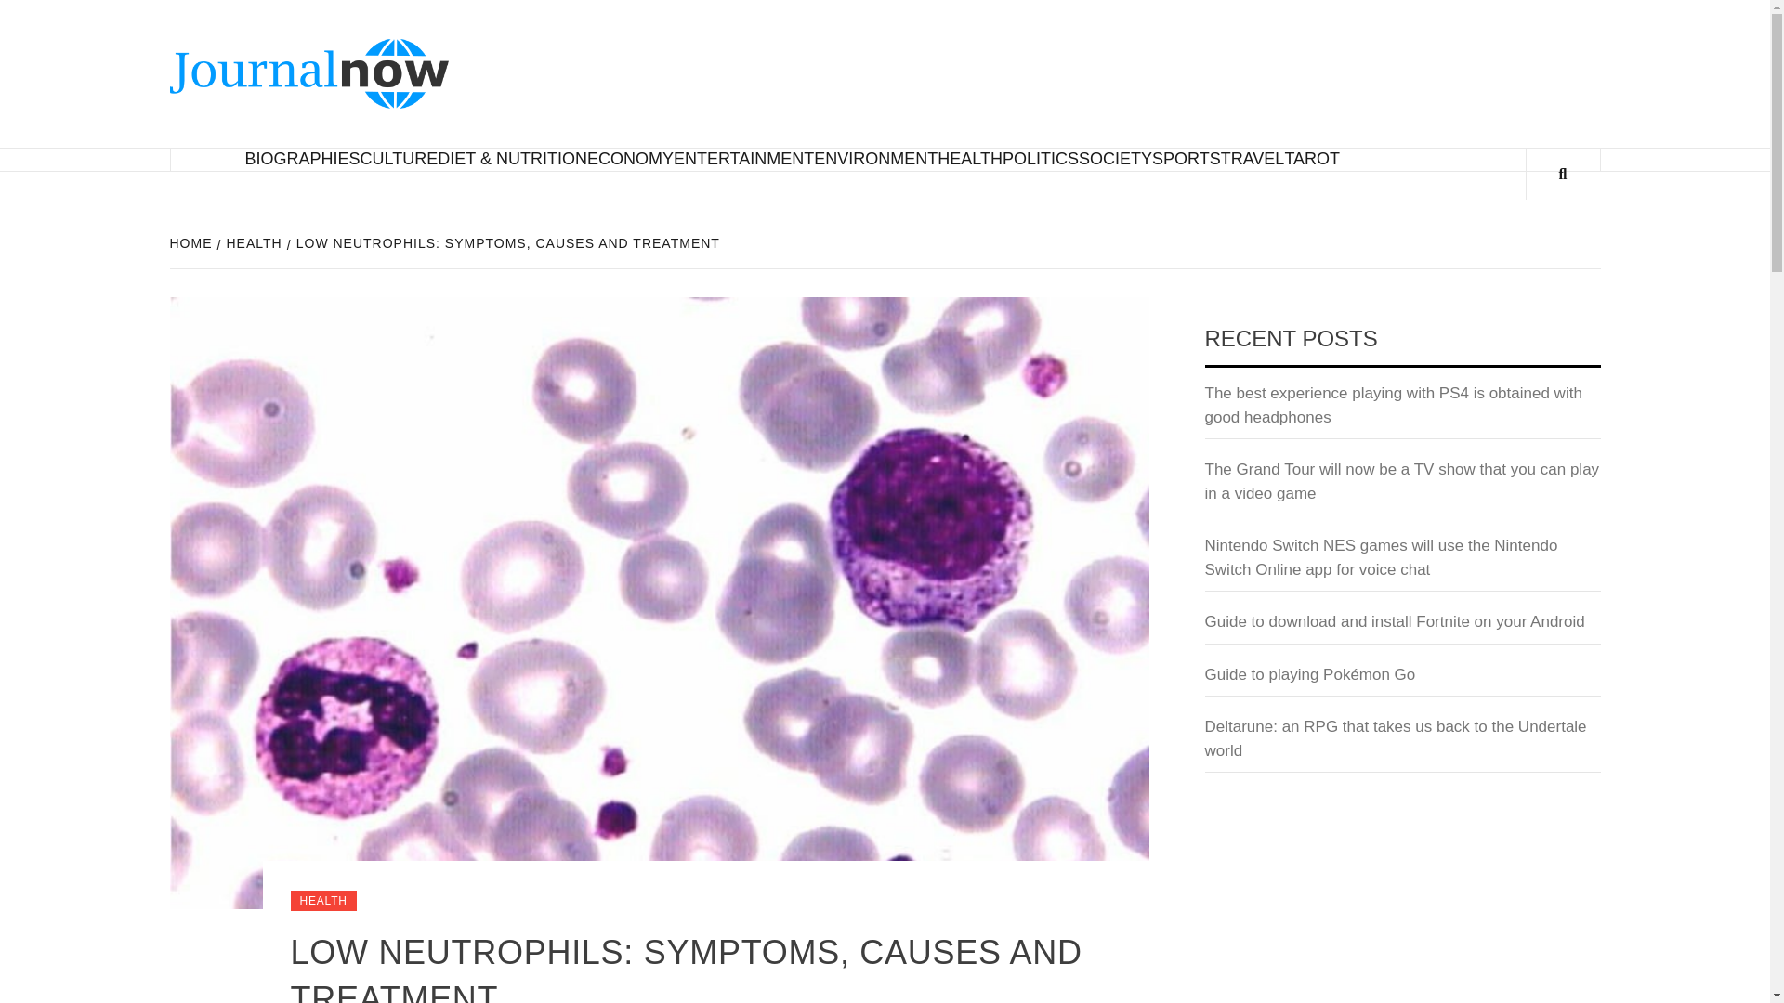  I want to click on HEALTH, so click(321, 901).